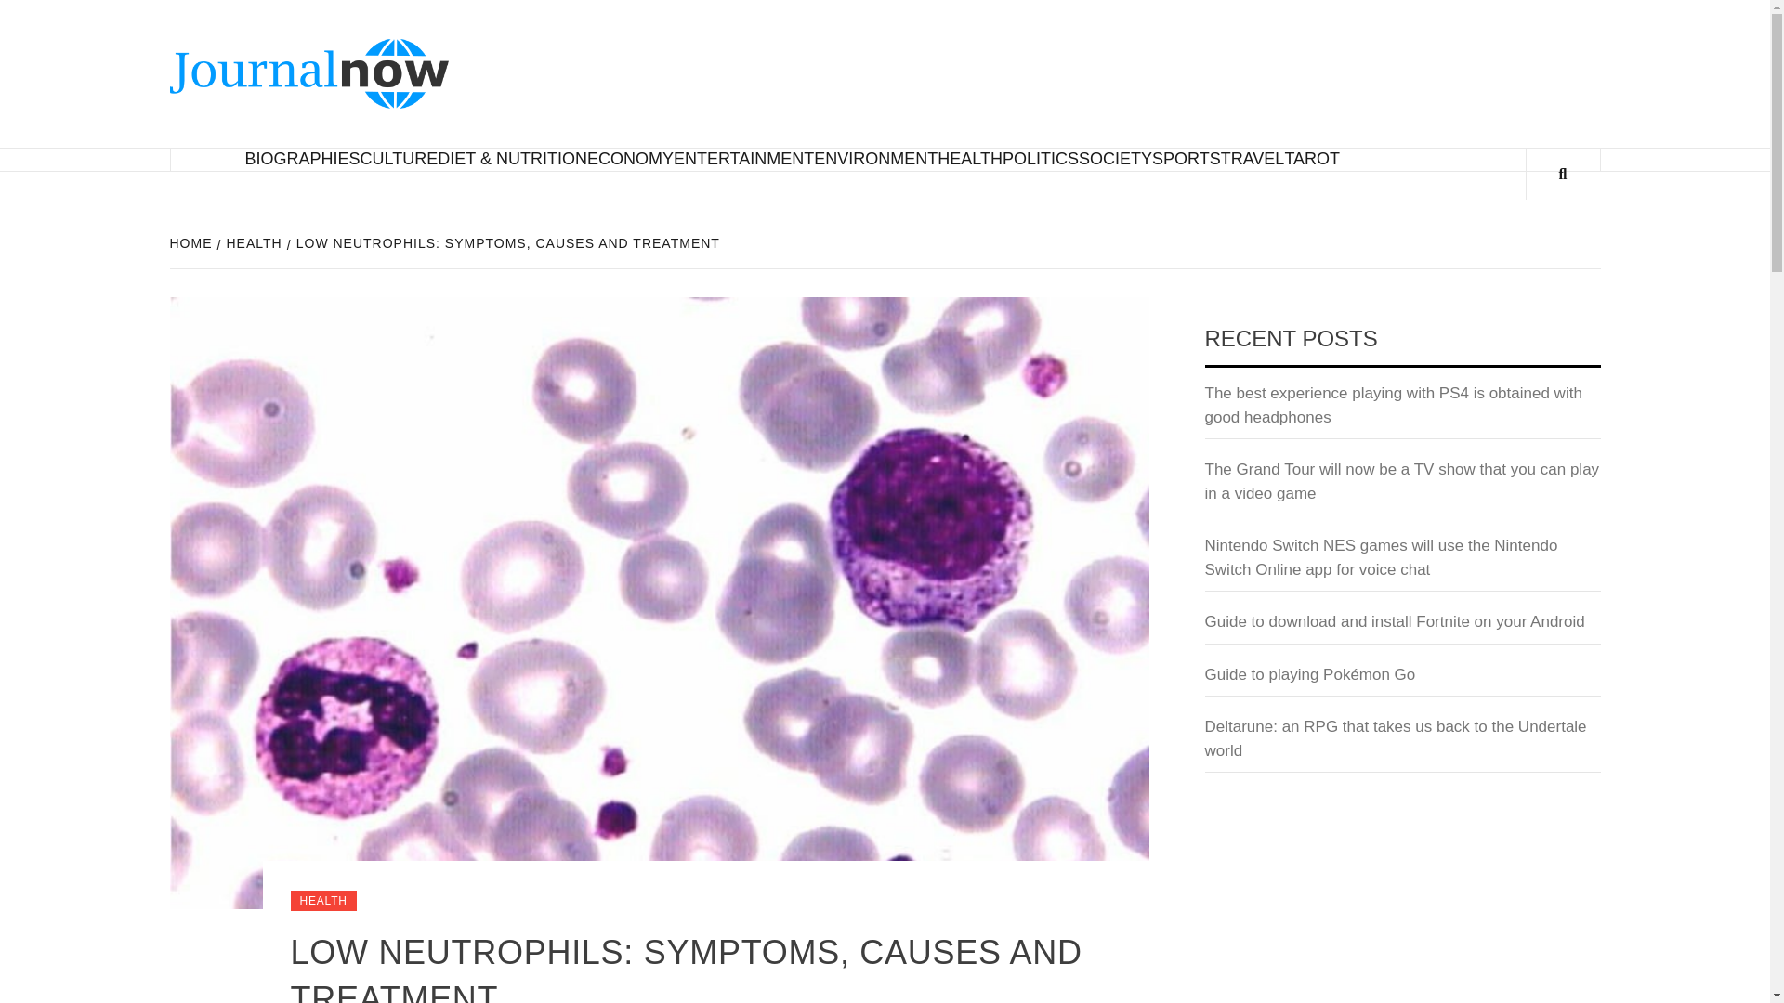  I want to click on HEALTH, so click(321, 901).